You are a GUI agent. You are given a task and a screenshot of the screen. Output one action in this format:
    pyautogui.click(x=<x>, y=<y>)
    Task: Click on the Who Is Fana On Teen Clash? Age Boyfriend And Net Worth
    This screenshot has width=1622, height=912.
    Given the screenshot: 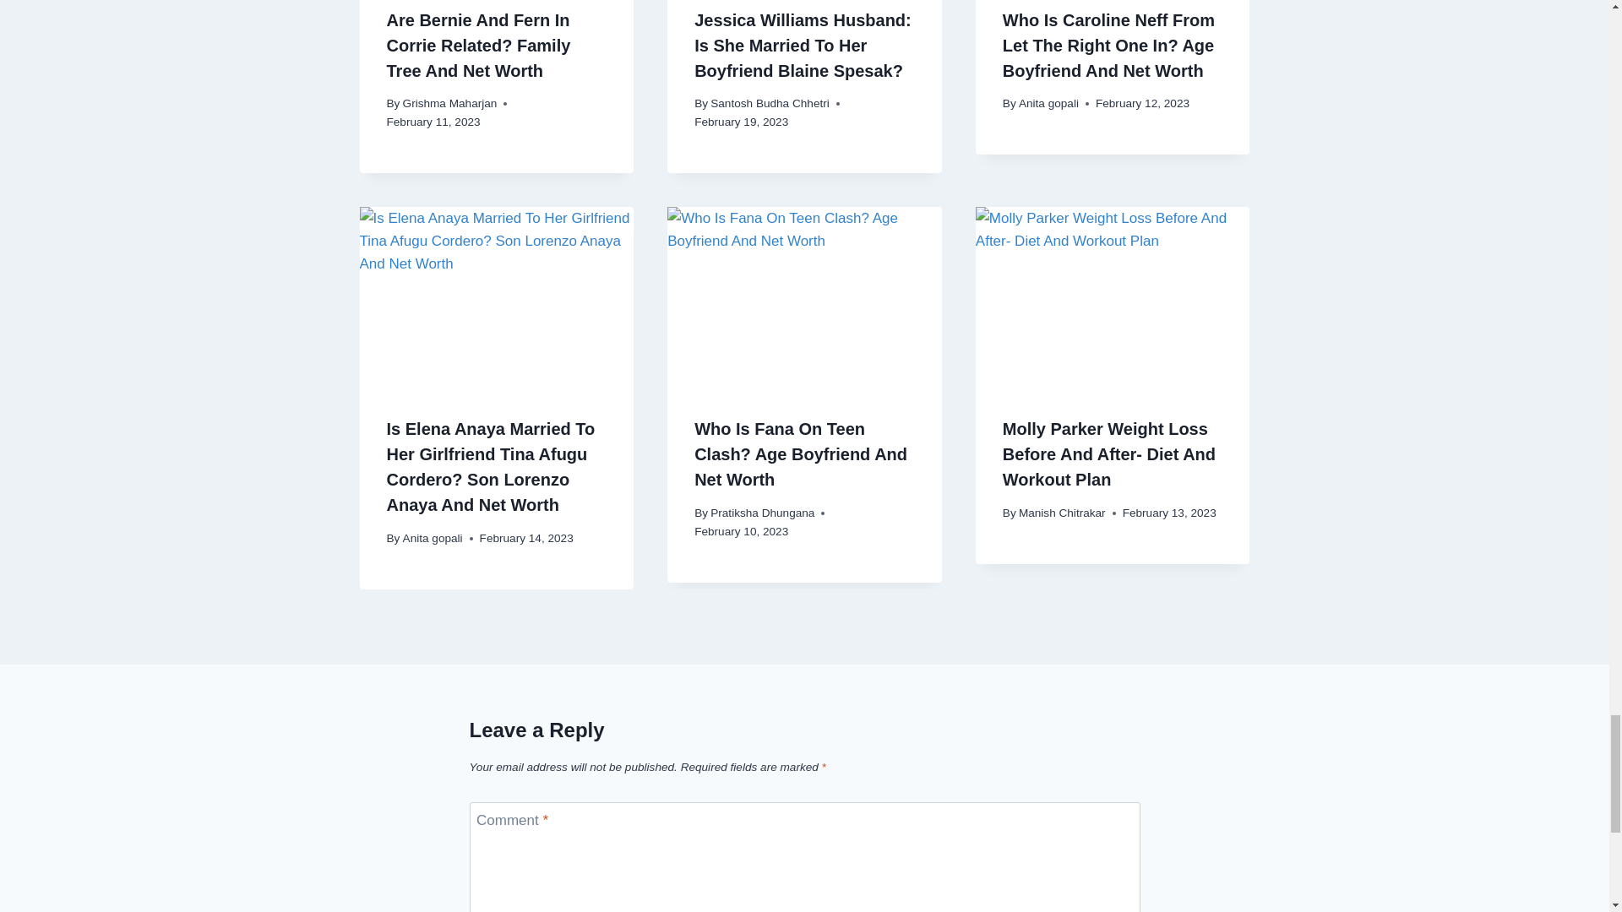 What is the action you would take?
    pyautogui.click(x=804, y=298)
    